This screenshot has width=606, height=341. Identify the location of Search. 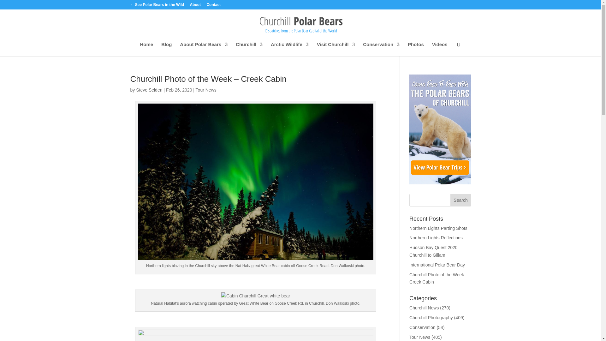
(461, 200).